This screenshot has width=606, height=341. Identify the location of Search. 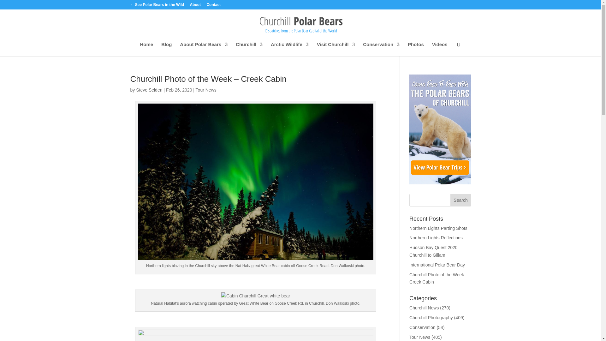
(461, 200).